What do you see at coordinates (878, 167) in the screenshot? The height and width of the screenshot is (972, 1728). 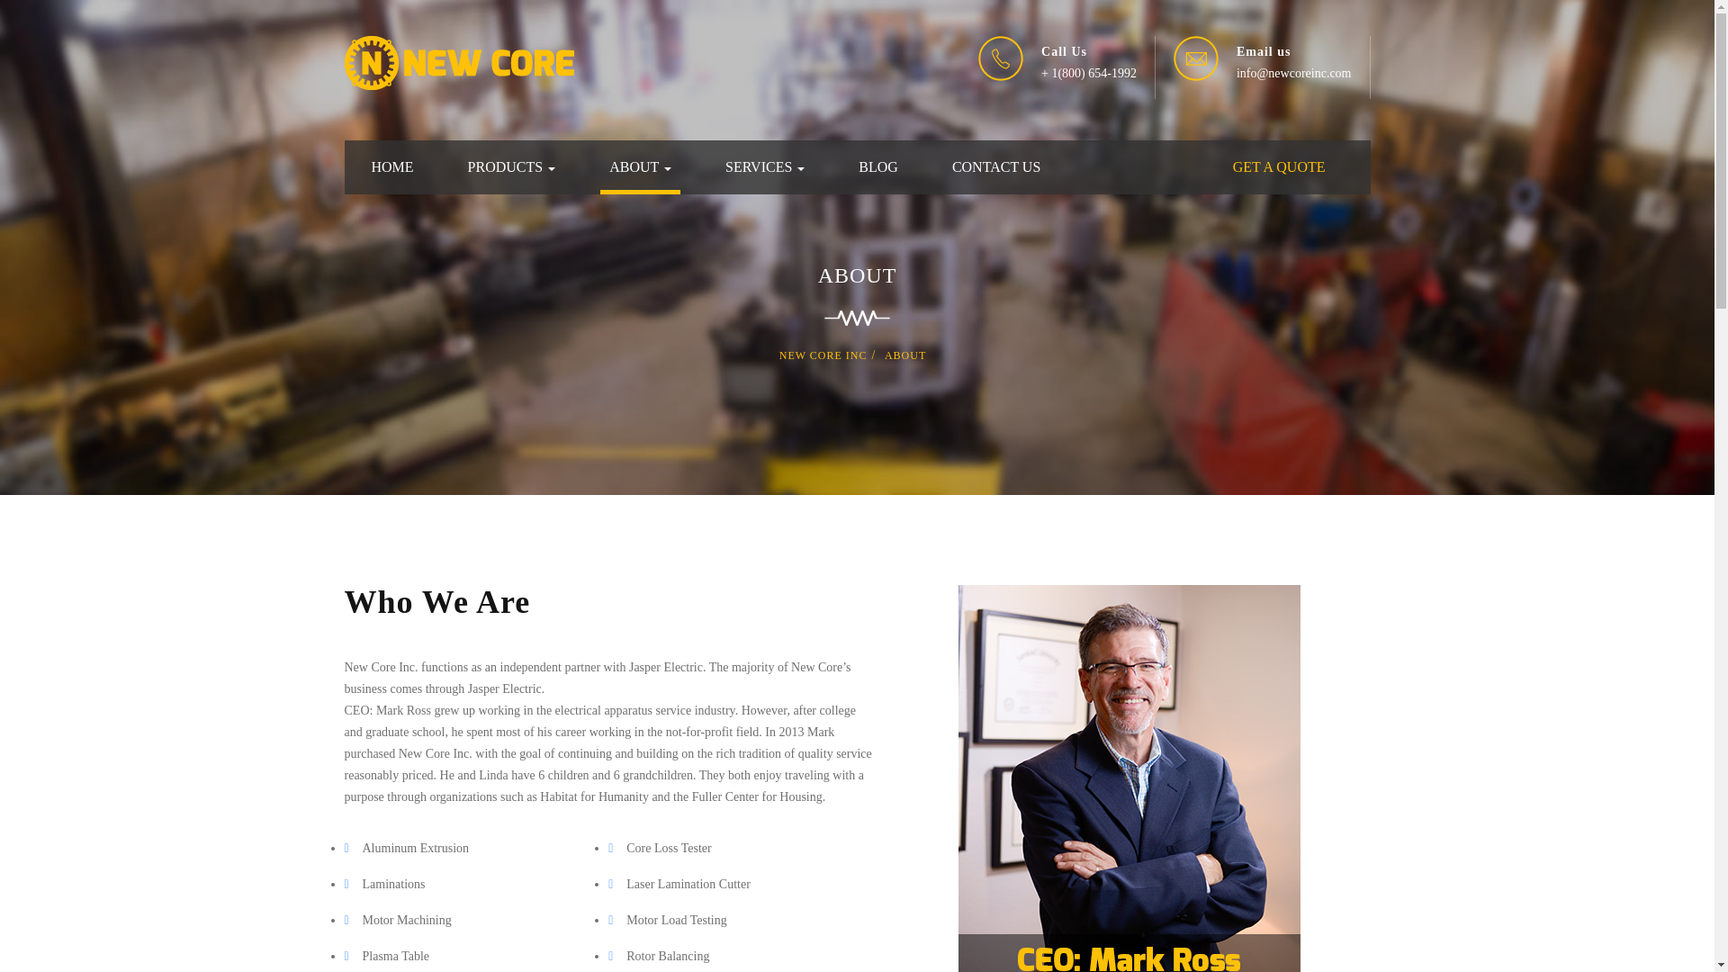 I see `BLOG` at bounding box center [878, 167].